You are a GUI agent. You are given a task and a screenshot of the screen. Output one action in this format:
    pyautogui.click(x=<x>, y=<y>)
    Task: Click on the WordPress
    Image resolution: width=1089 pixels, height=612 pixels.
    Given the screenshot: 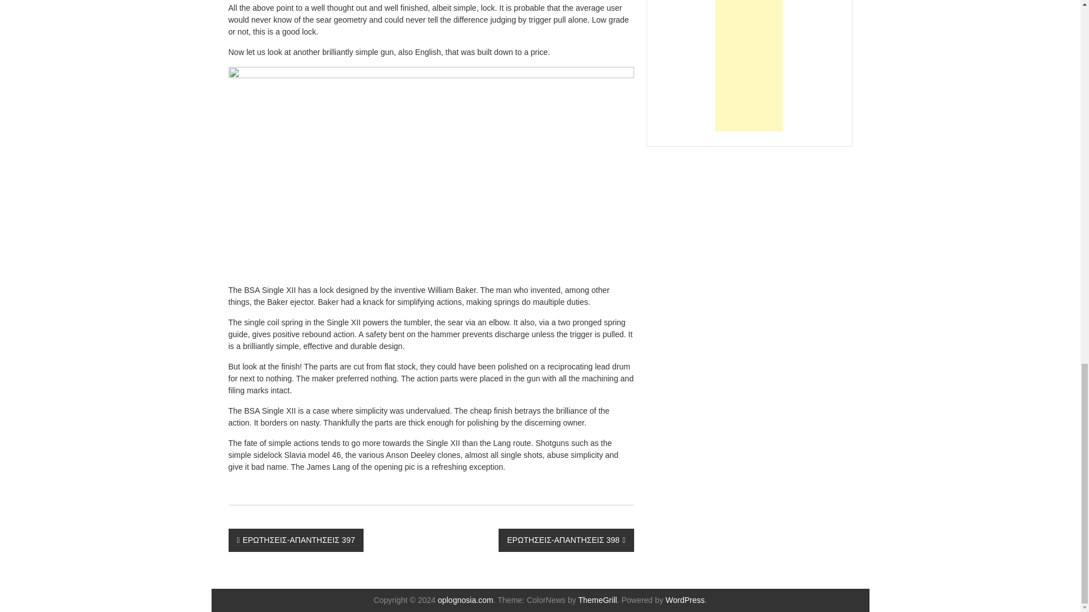 What is the action you would take?
    pyautogui.click(x=685, y=600)
    